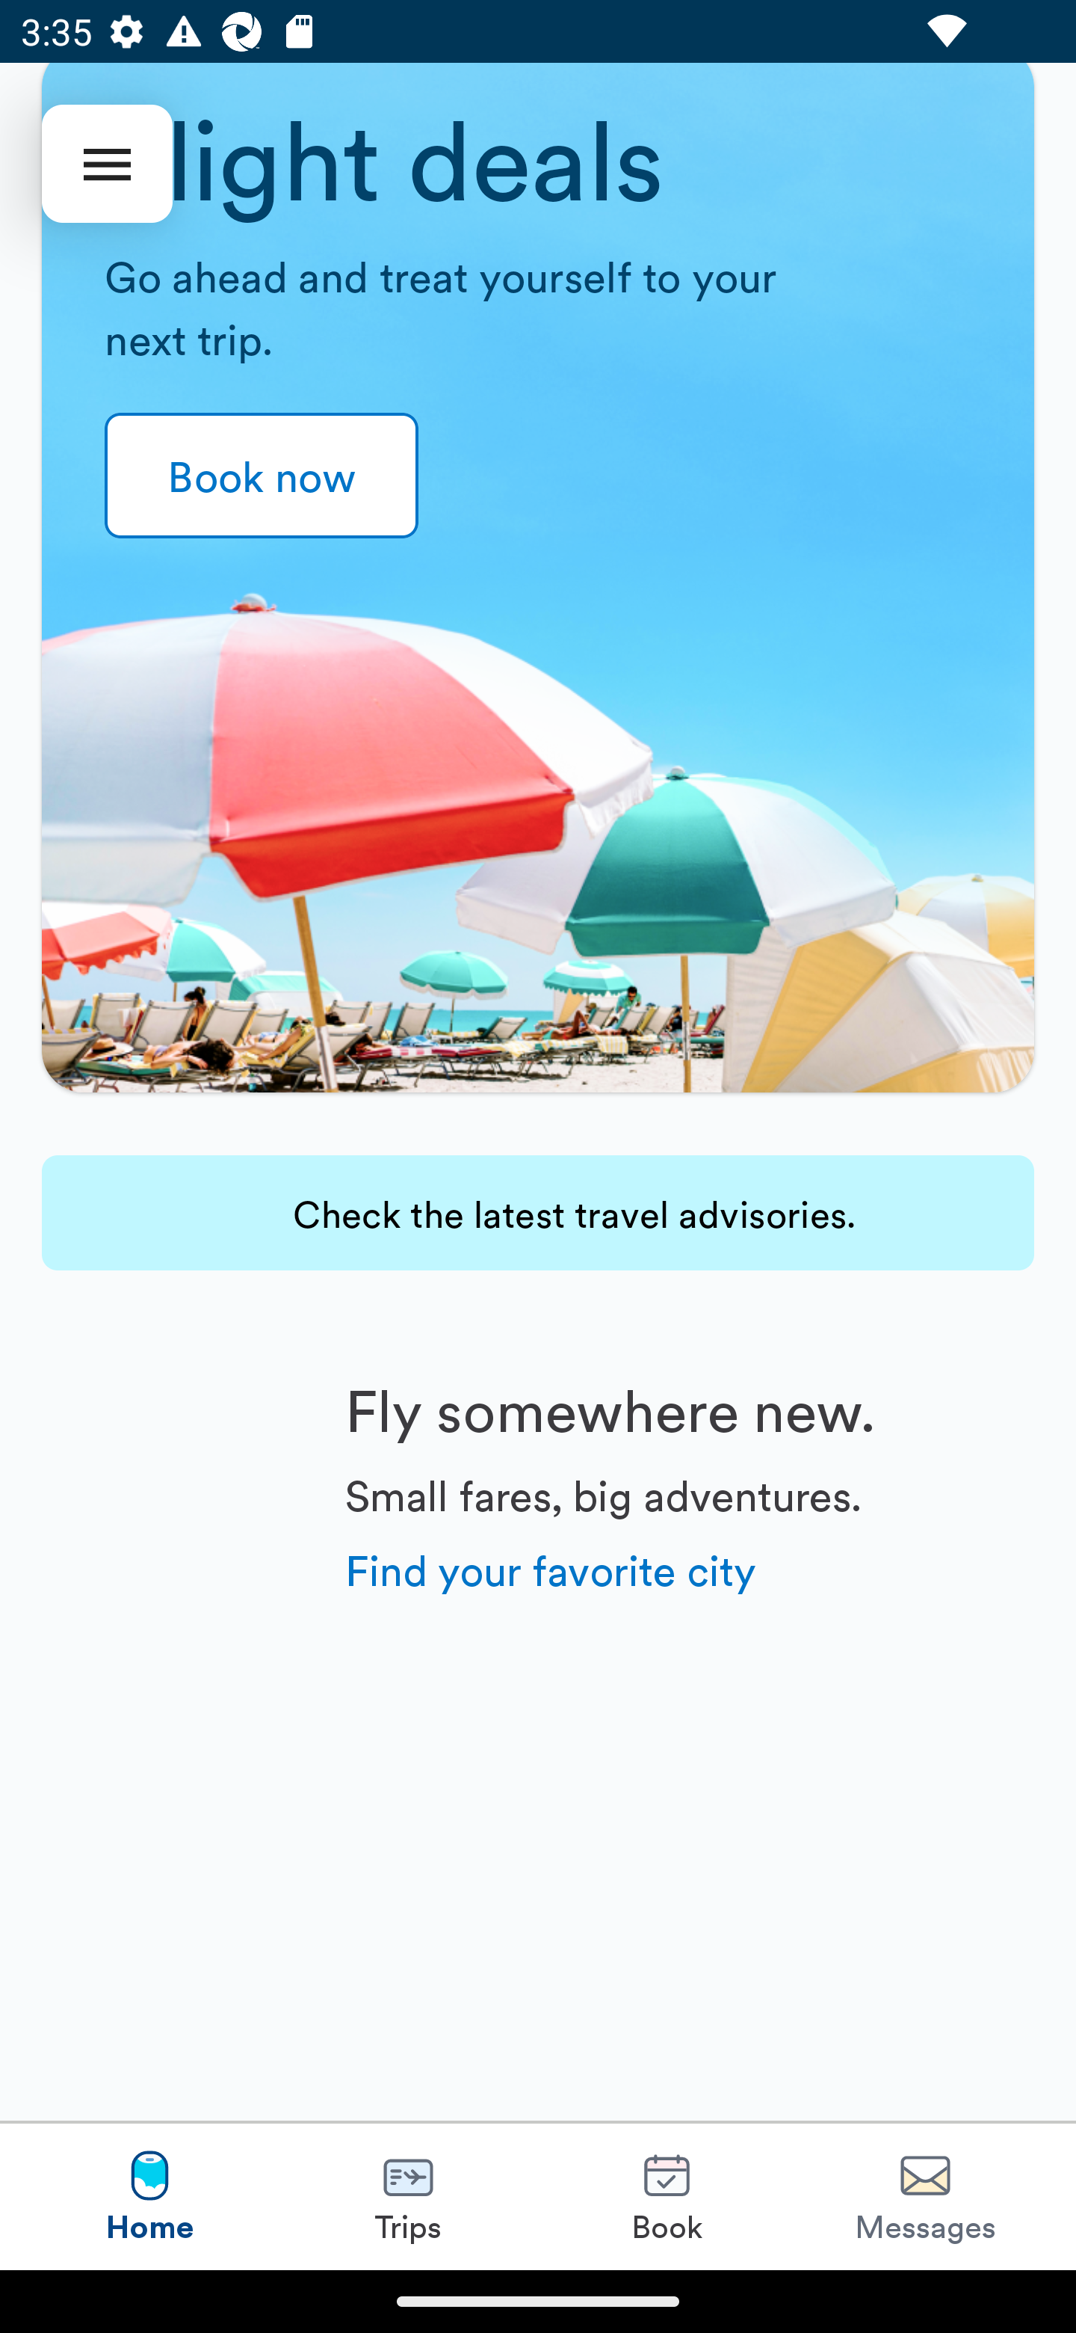 The width and height of the screenshot is (1076, 2333). I want to click on Find your favorite city, so click(551, 1569).